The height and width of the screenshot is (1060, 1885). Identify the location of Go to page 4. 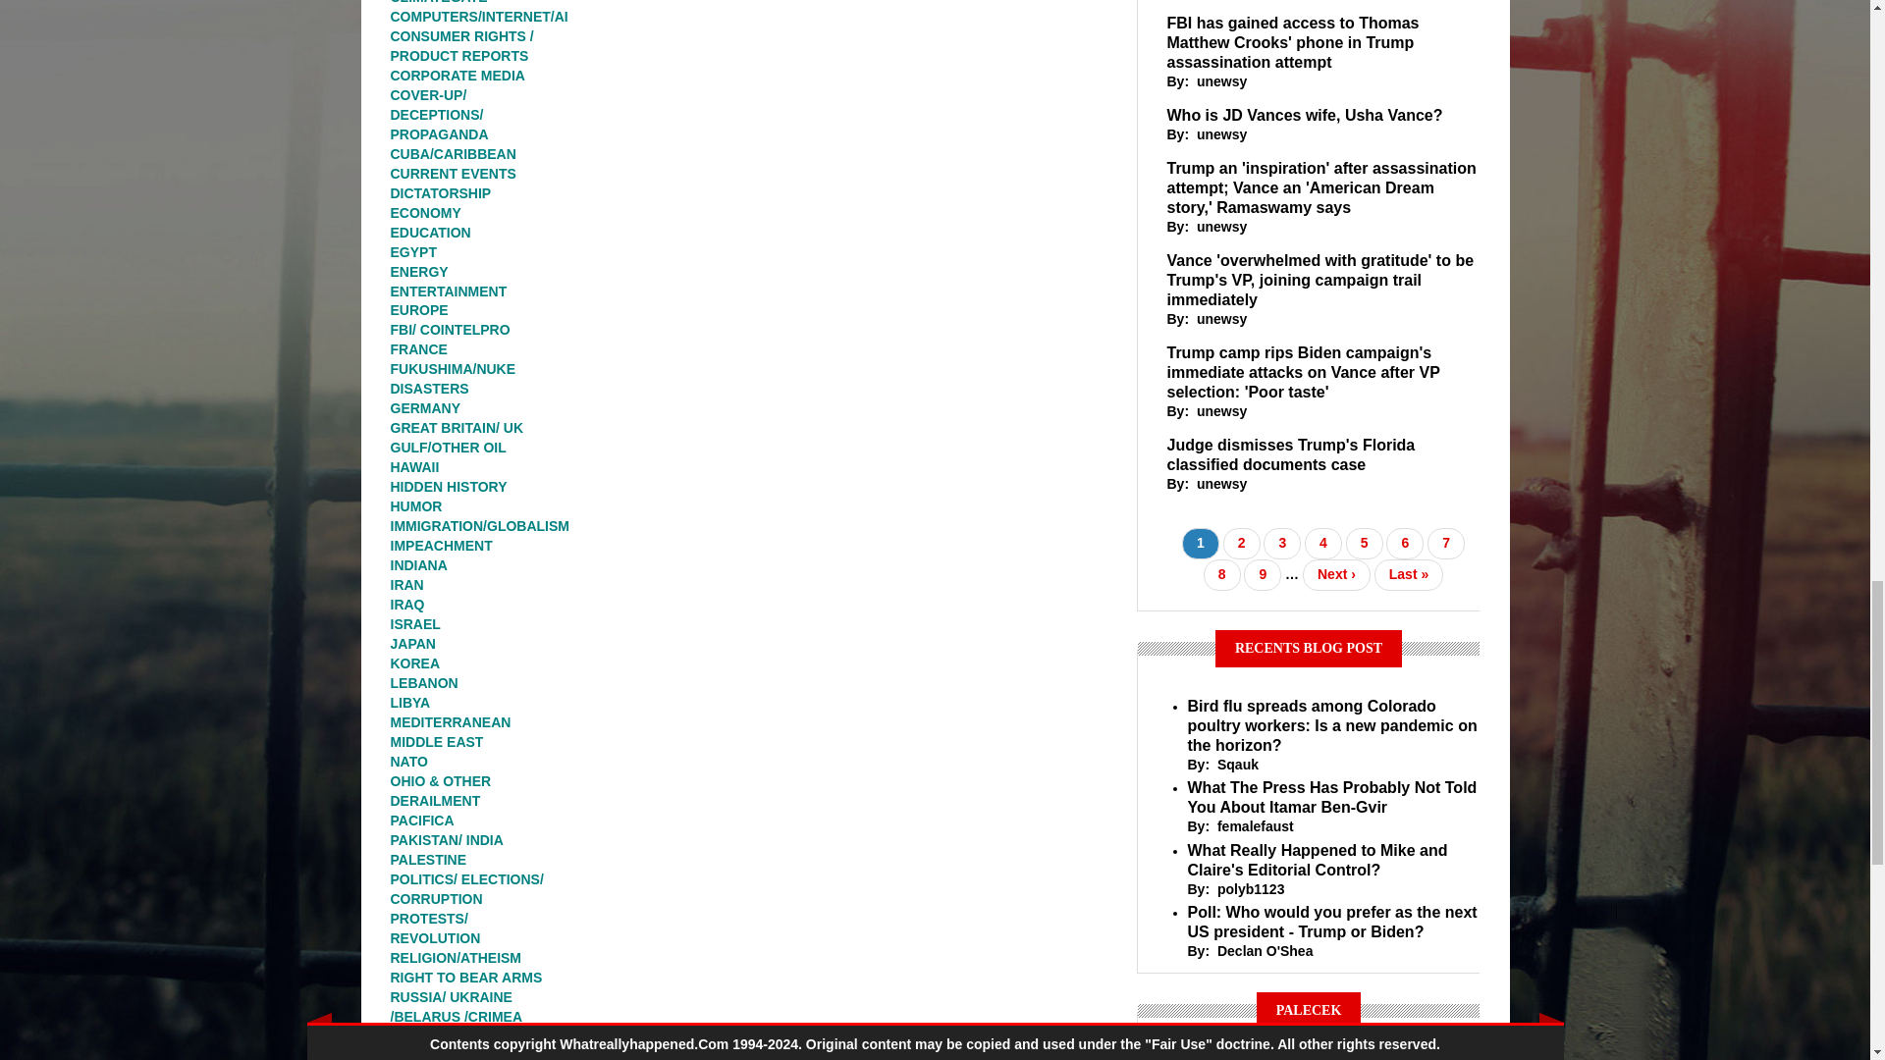
(1323, 544).